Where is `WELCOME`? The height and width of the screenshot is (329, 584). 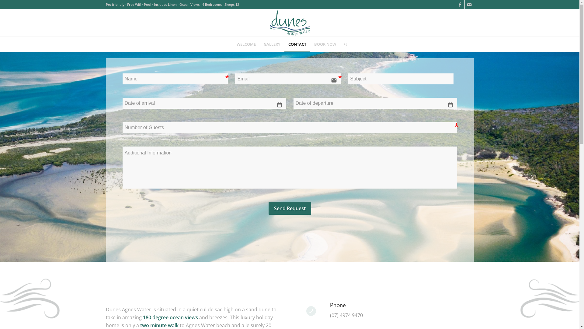
WELCOME is located at coordinates (246, 44).